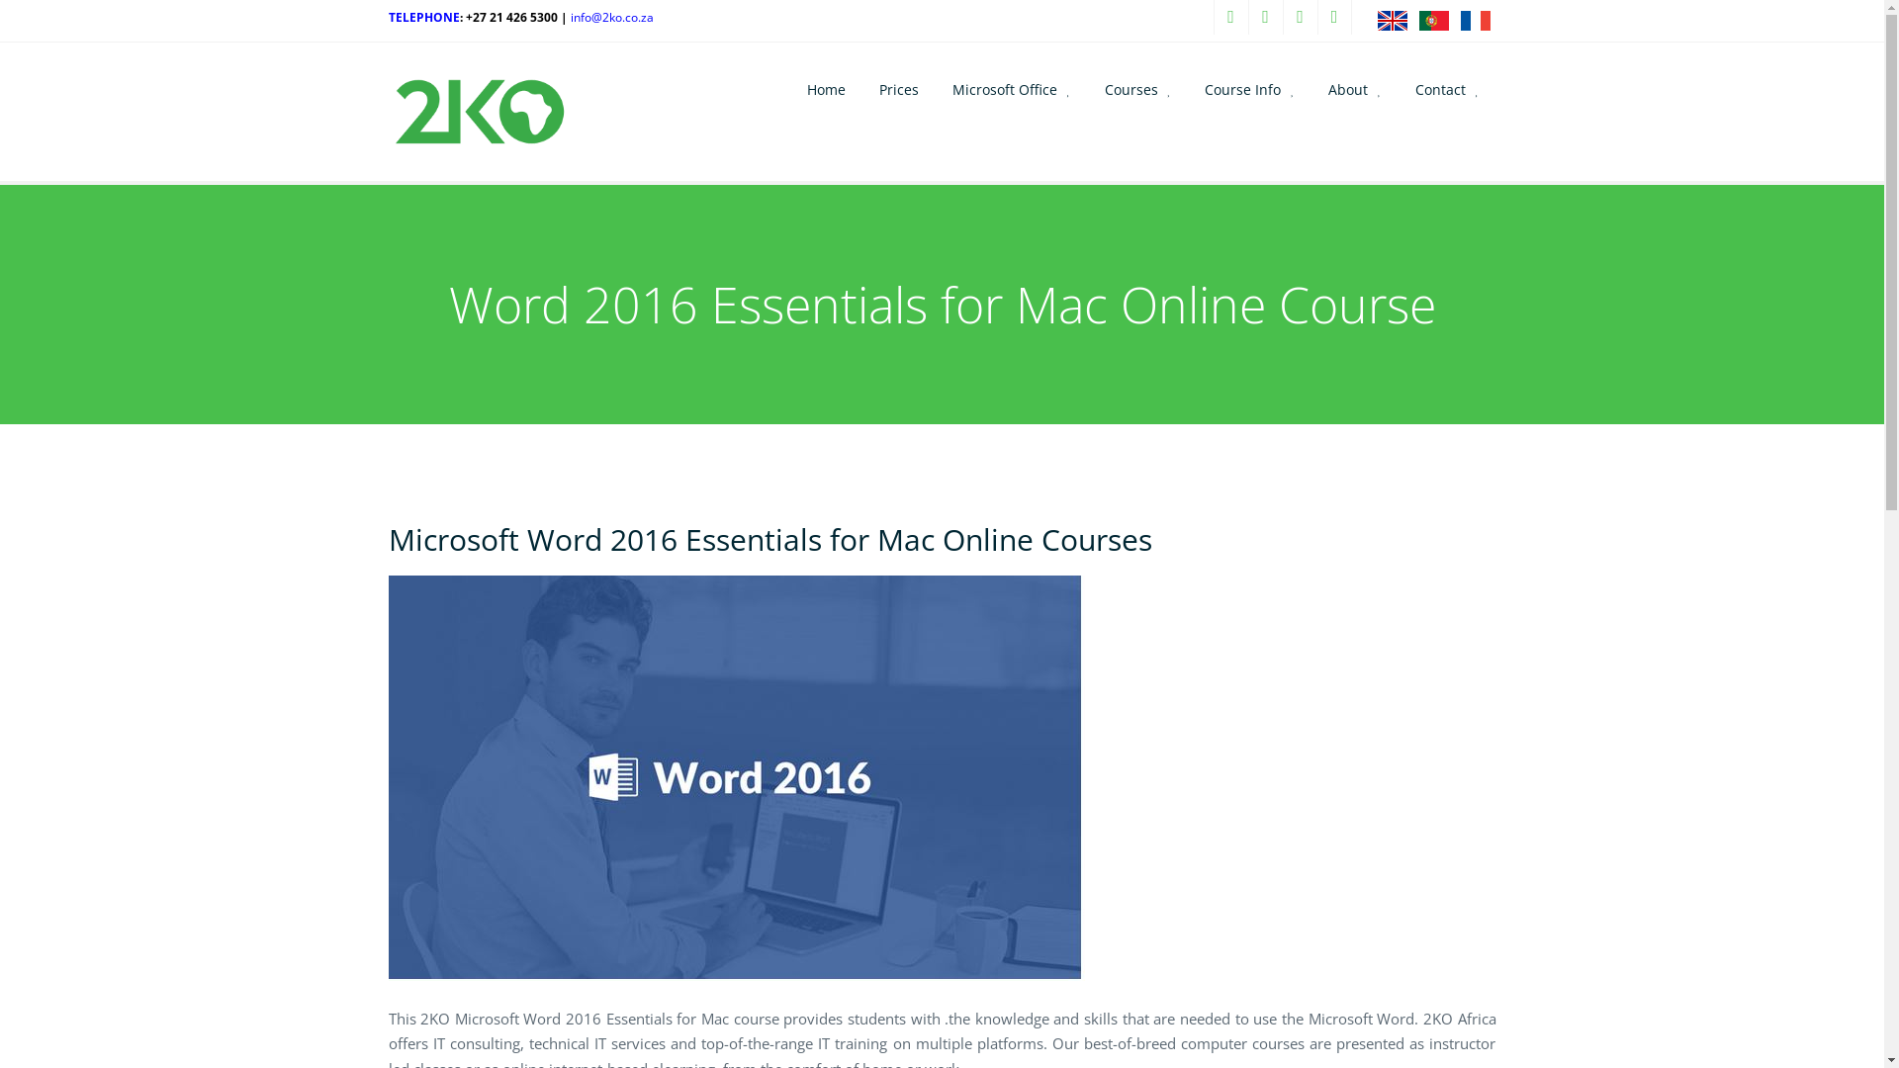  What do you see at coordinates (827, 89) in the screenshot?
I see `Home` at bounding box center [827, 89].